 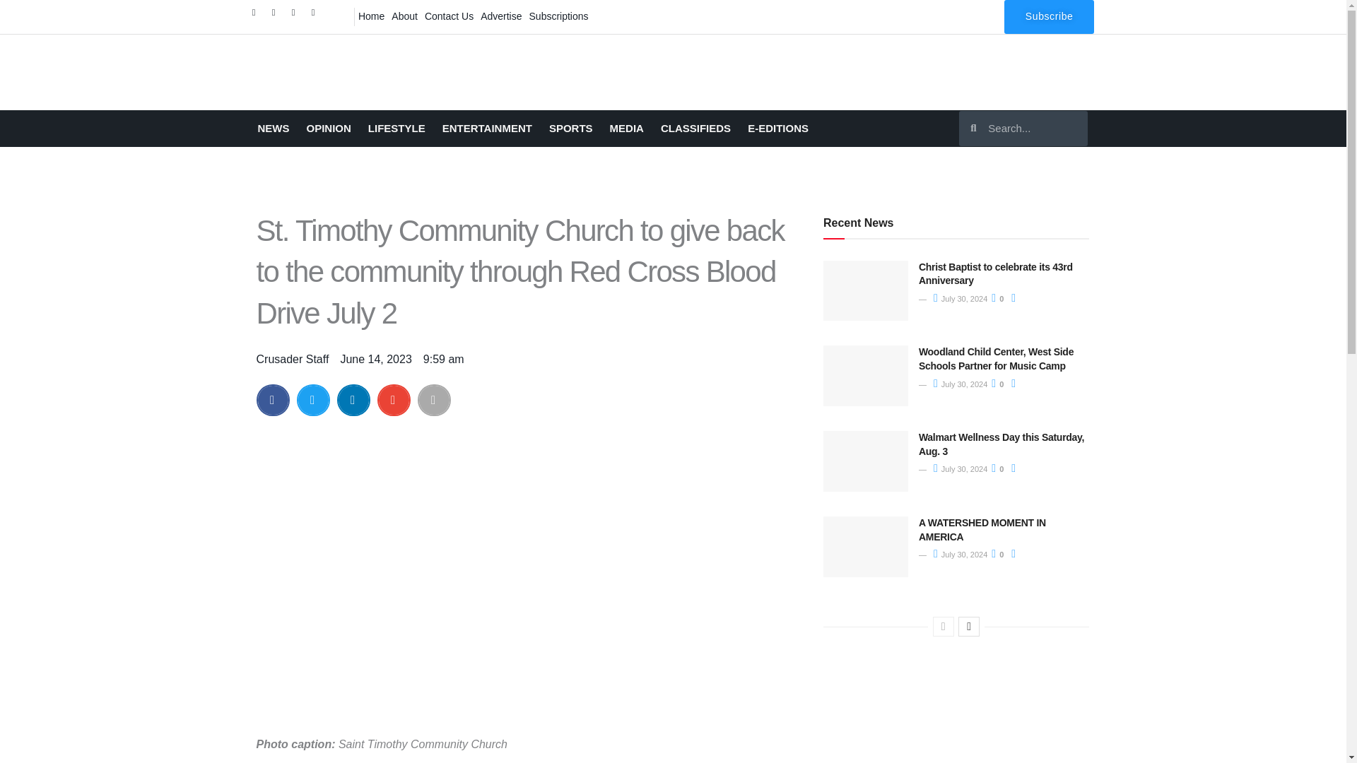 I want to click on Previous, so click(x=943, y=626).